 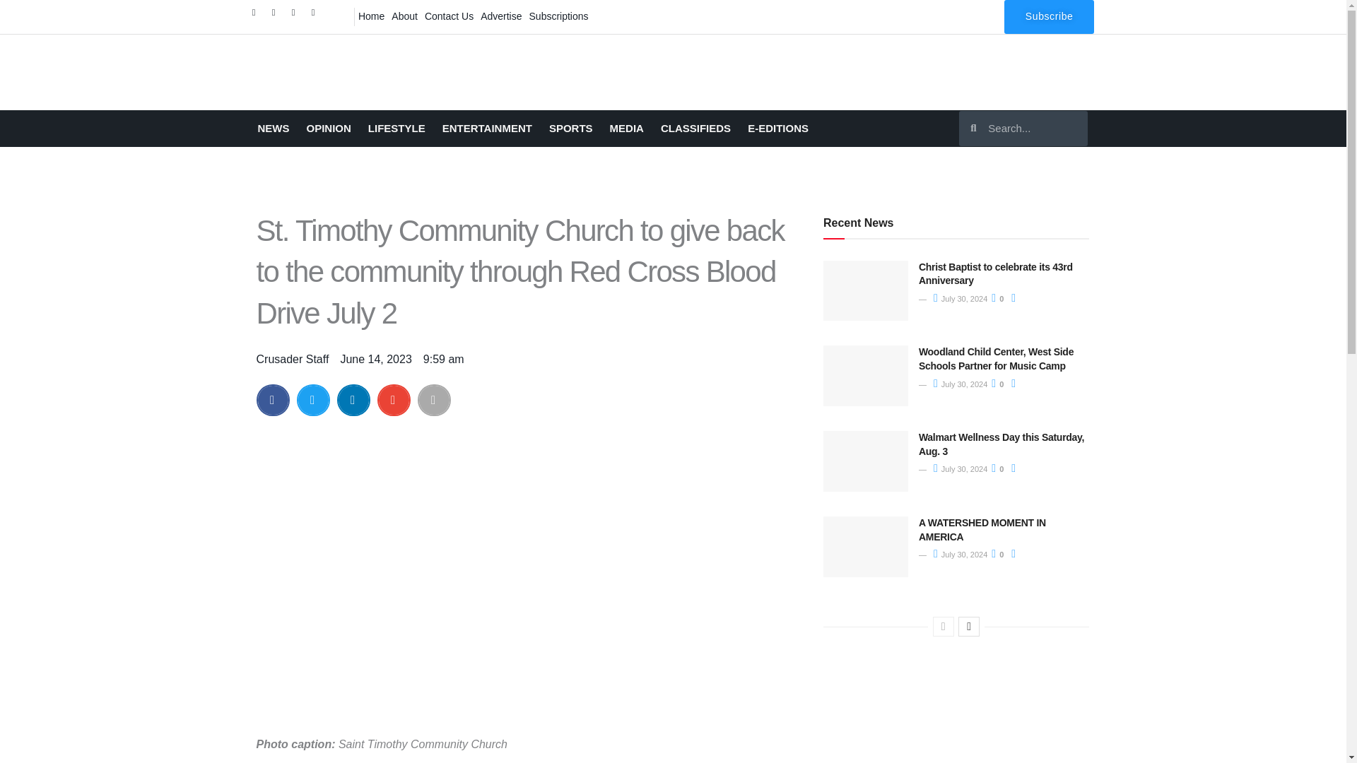 I want to click on Previous, so click(x=943, y=626).